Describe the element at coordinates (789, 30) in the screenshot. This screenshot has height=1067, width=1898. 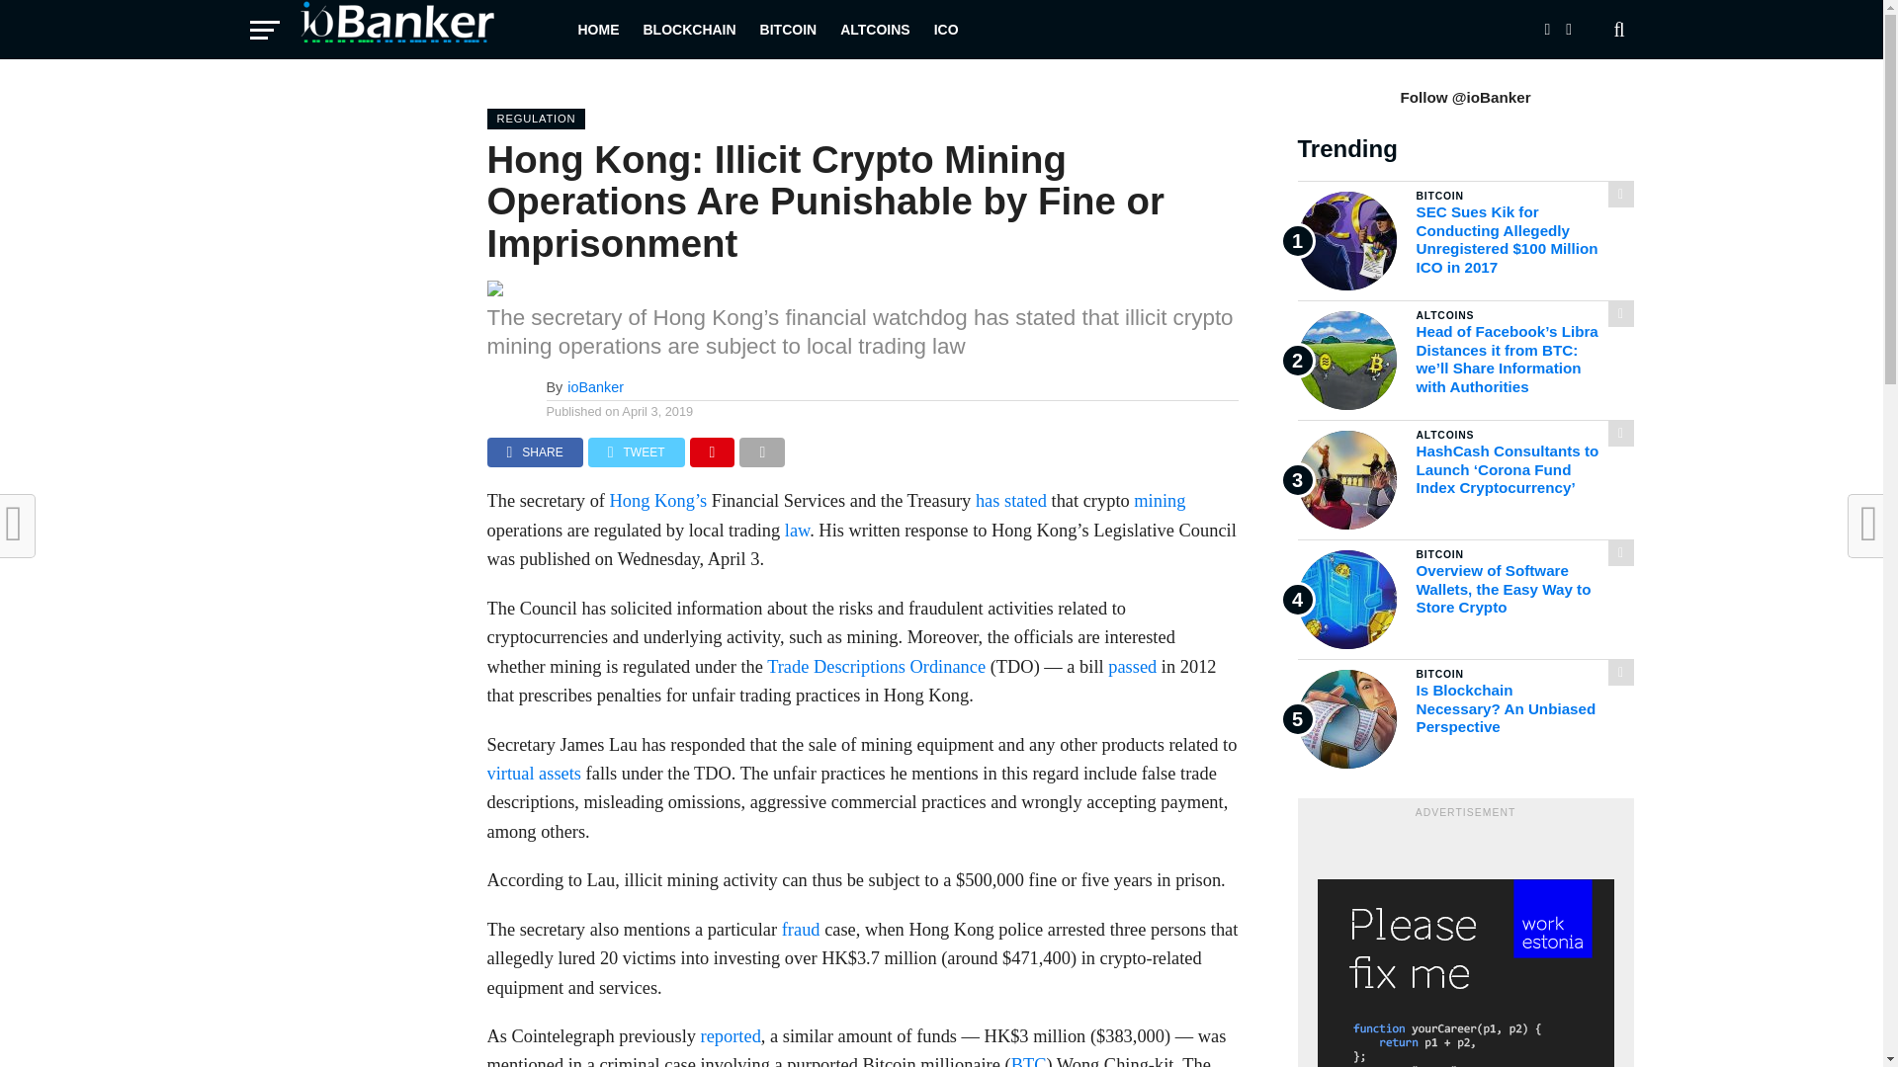
I see `BITCOIN` at that location.